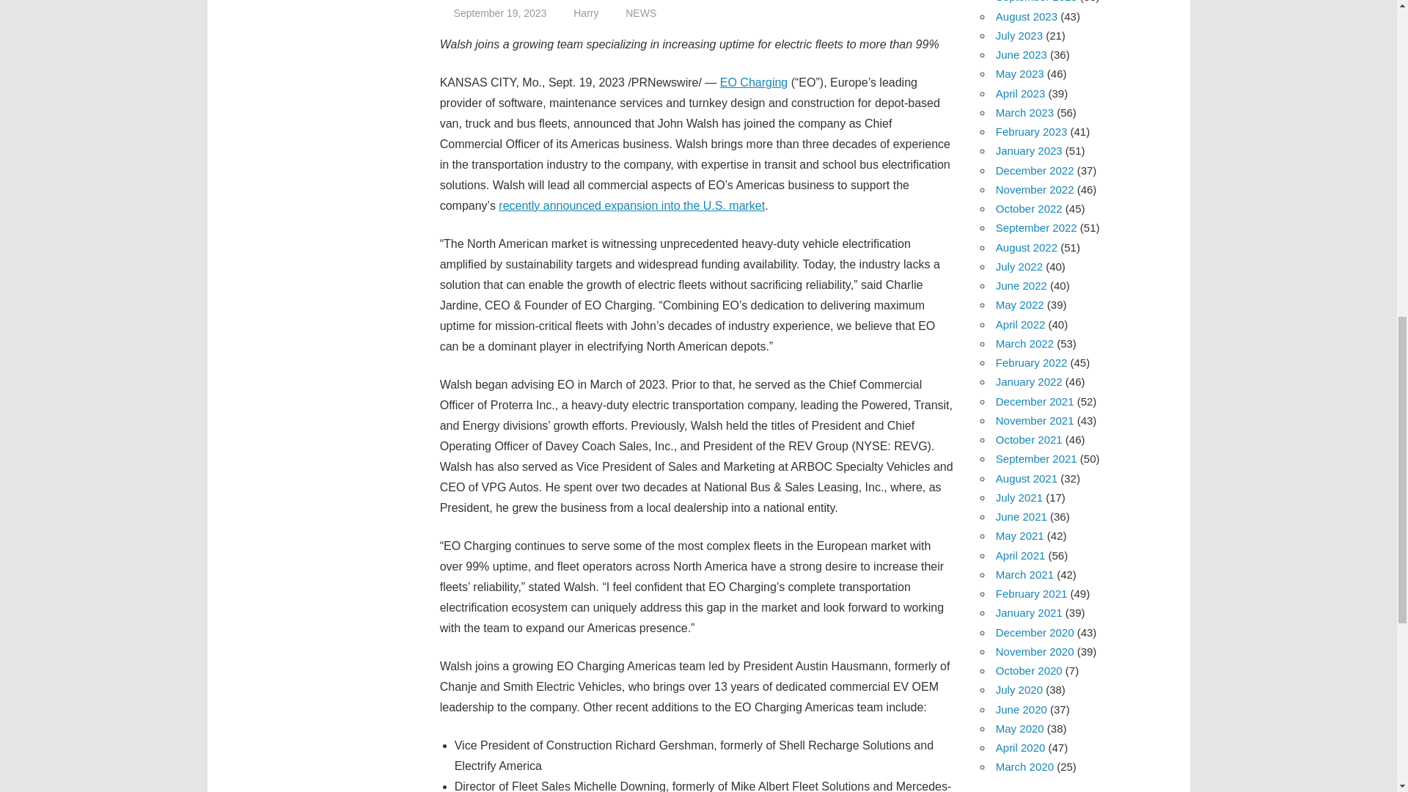  I want to click on September 2023, so click(1035, 1).